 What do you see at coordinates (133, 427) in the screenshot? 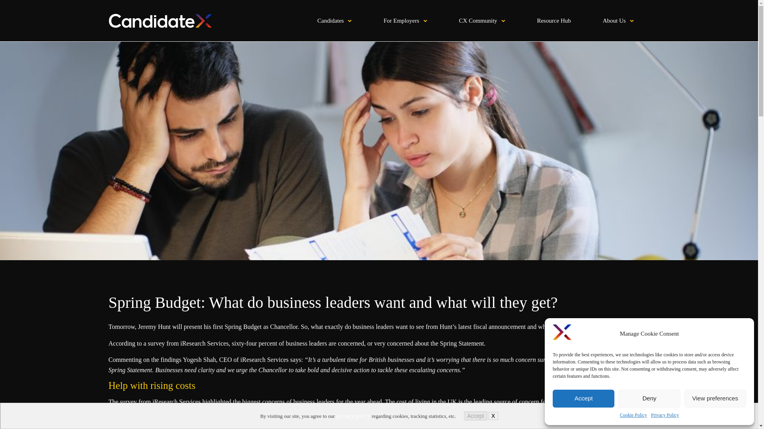
I see `inflation` at bounding box center [133, 427].